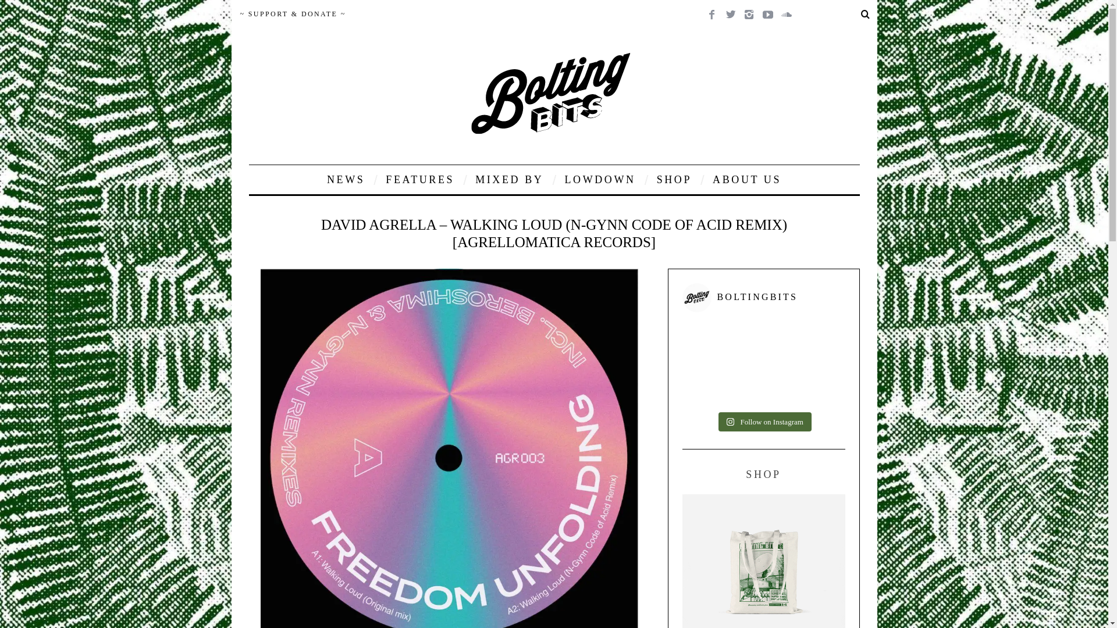 This screenshot has height=628, width=1117. Describe the element at coordinates (346, 179) in the screenshot. I see `NEWS` at that location.